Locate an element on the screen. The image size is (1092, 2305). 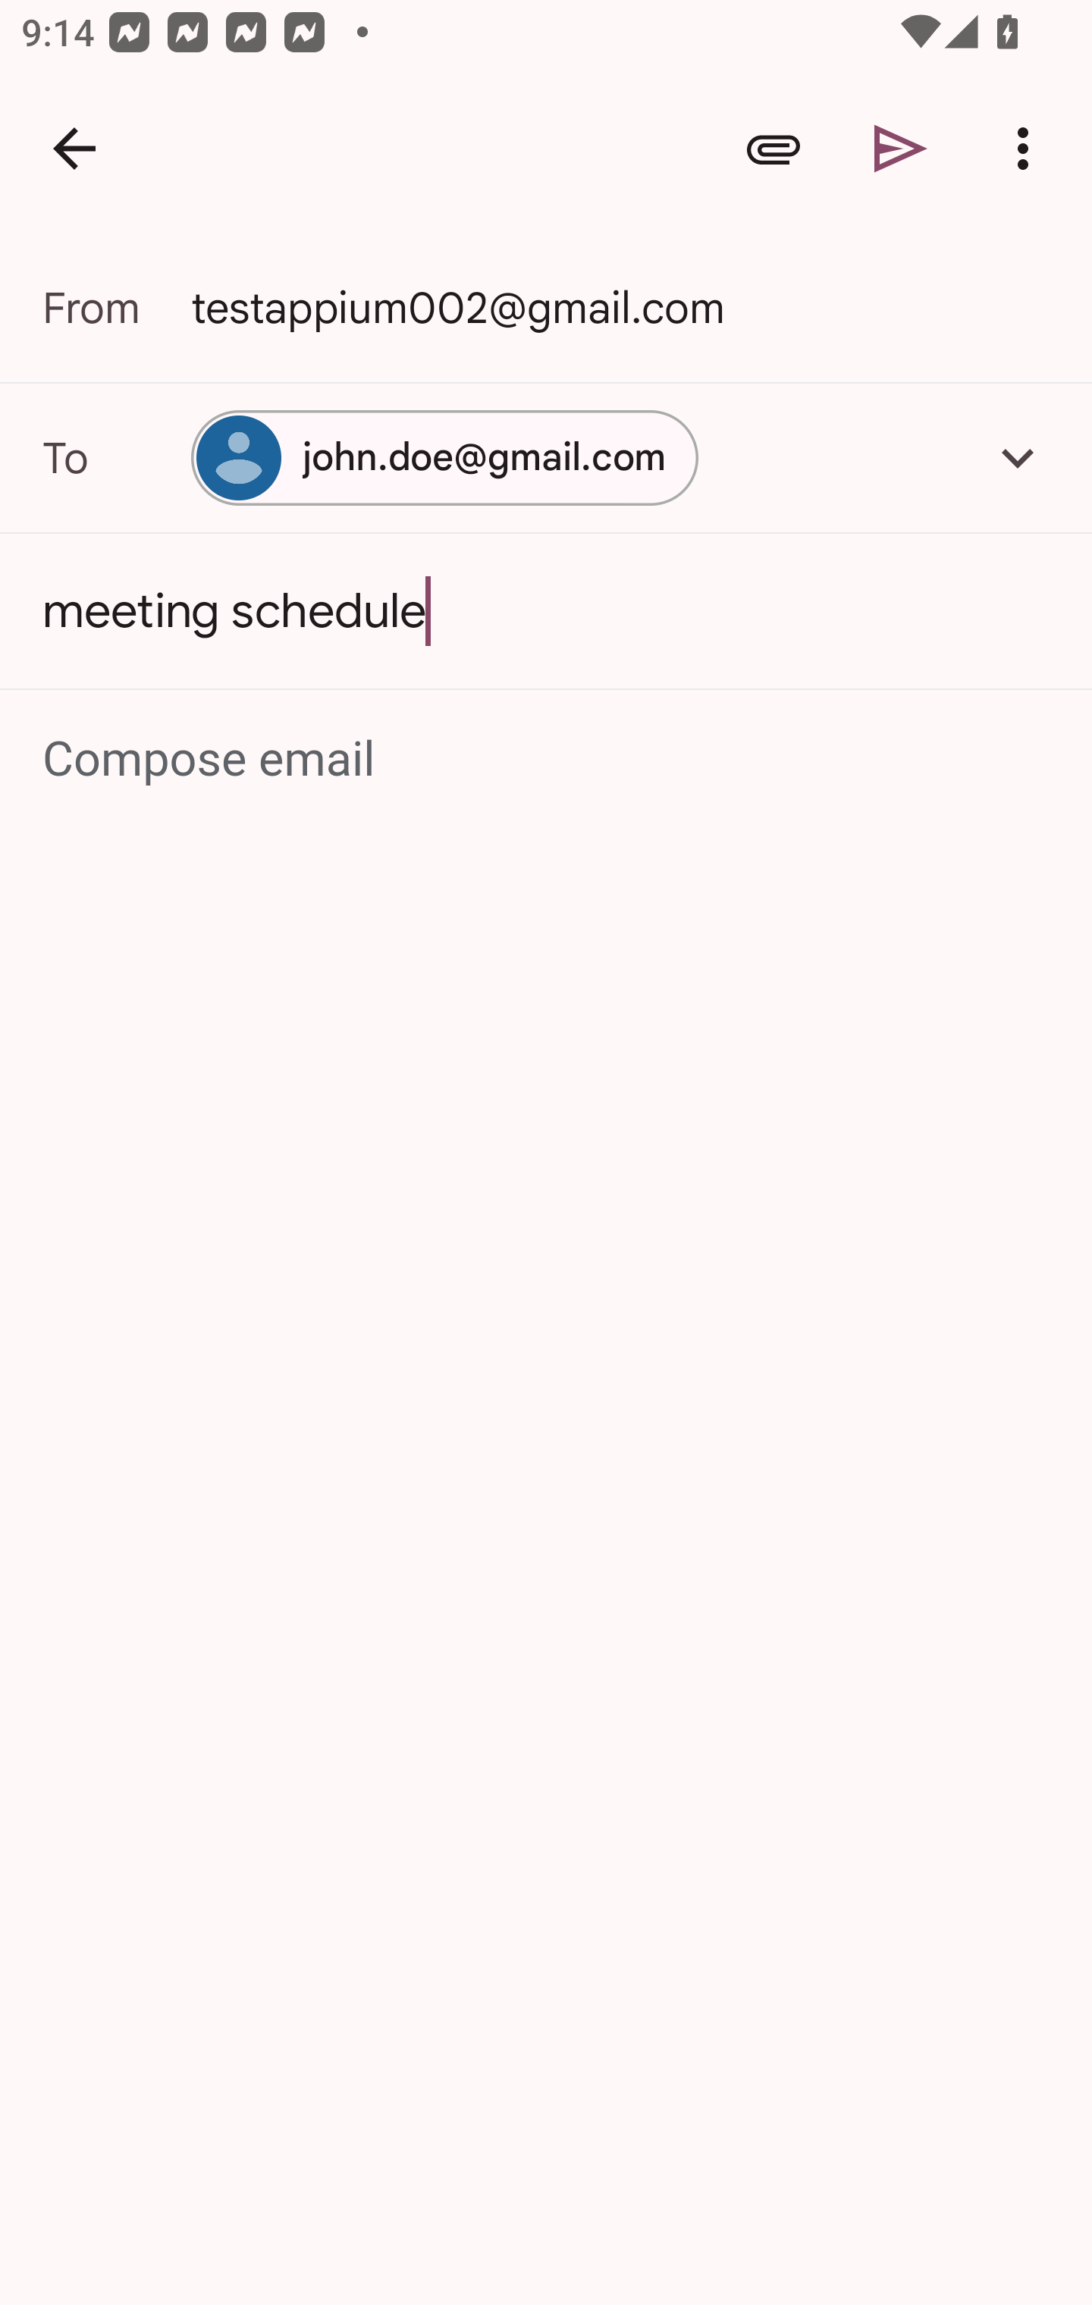
Add Cc/Bcc is located at coordinates (1018, 457).